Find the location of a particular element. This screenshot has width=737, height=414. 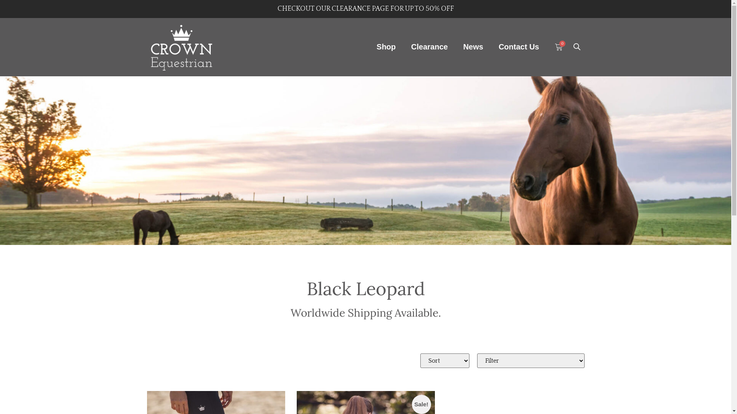

News is located at coordinates (473, 47).